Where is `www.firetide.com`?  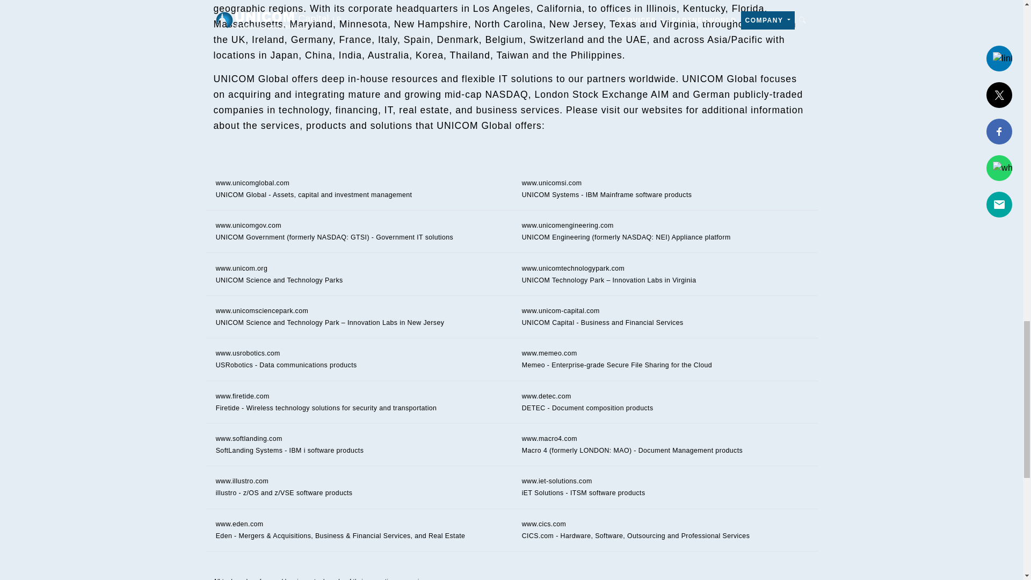 www.firetide.com is located at coordinates (242, 396).